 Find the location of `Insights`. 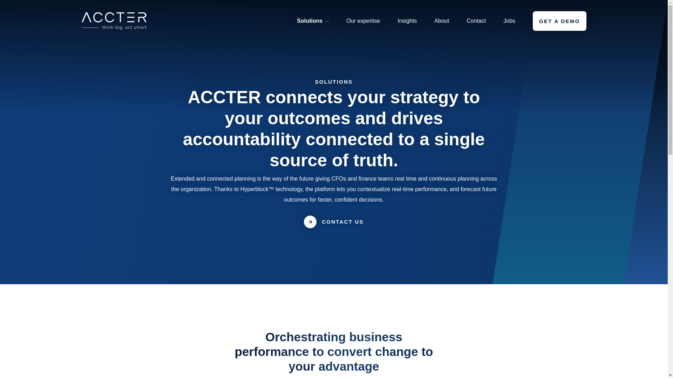

Insights is located at coordinates (407, 21).